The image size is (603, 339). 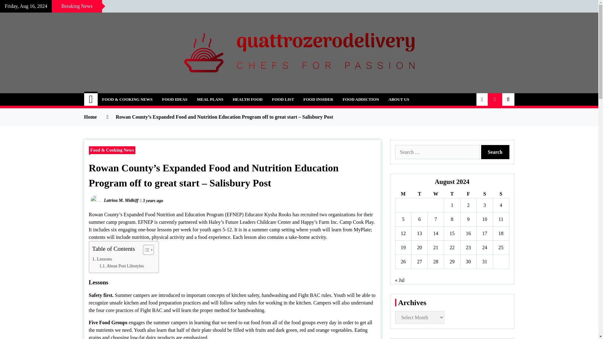 What do you see at coordinates (143, 95) in the screenshot?
I see `quattrozerodelivery` at bounding box center [143, 95].